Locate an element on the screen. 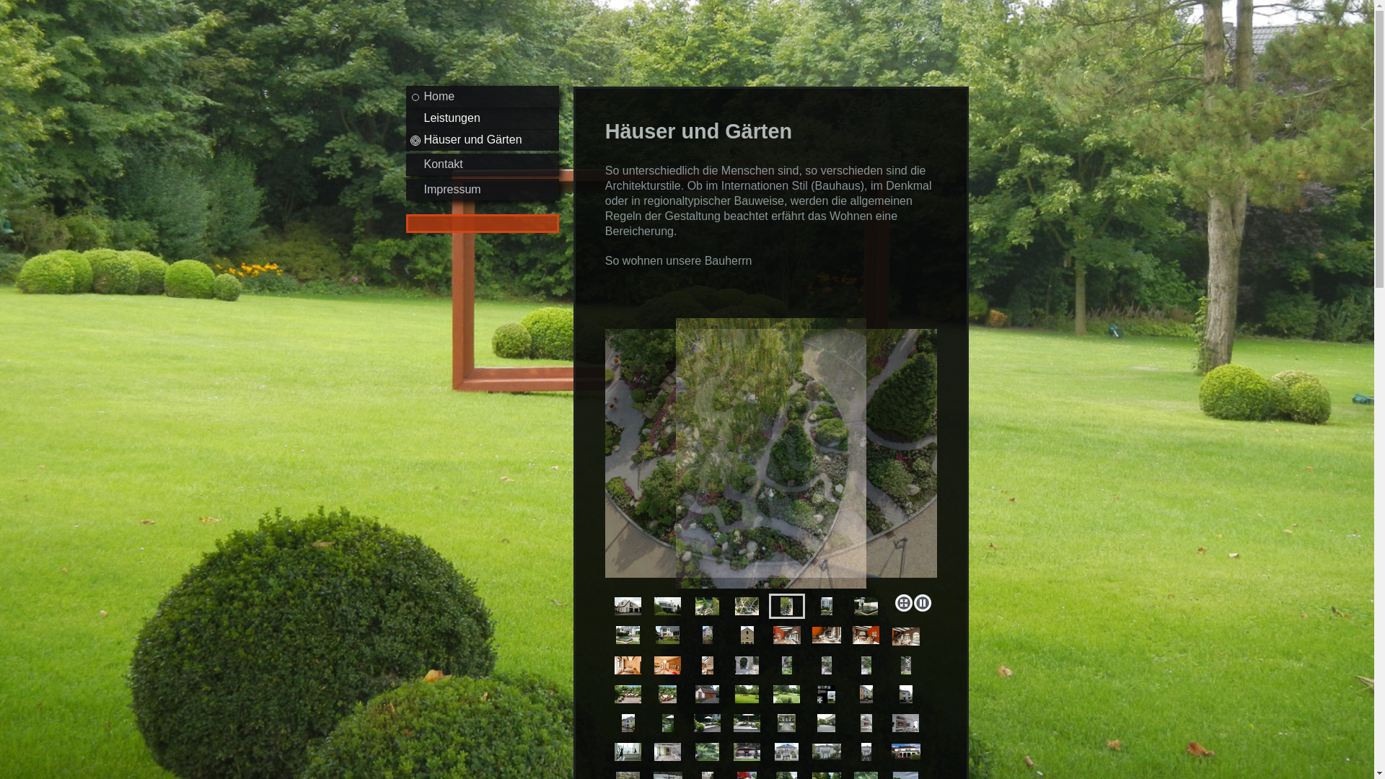  einfach funktionel, is located at coordinates (827, 665).